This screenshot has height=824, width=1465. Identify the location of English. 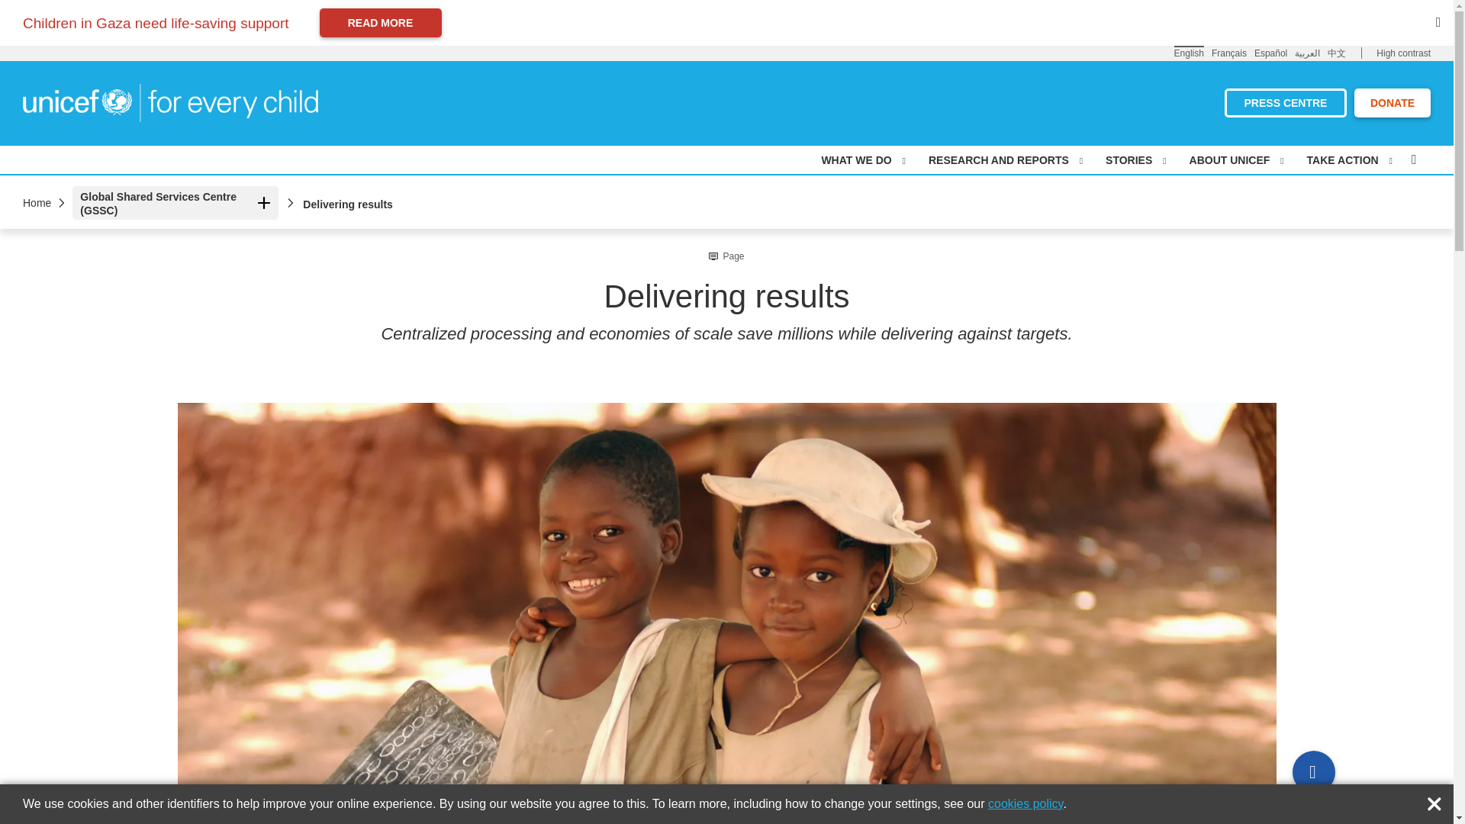
(1189, 52).